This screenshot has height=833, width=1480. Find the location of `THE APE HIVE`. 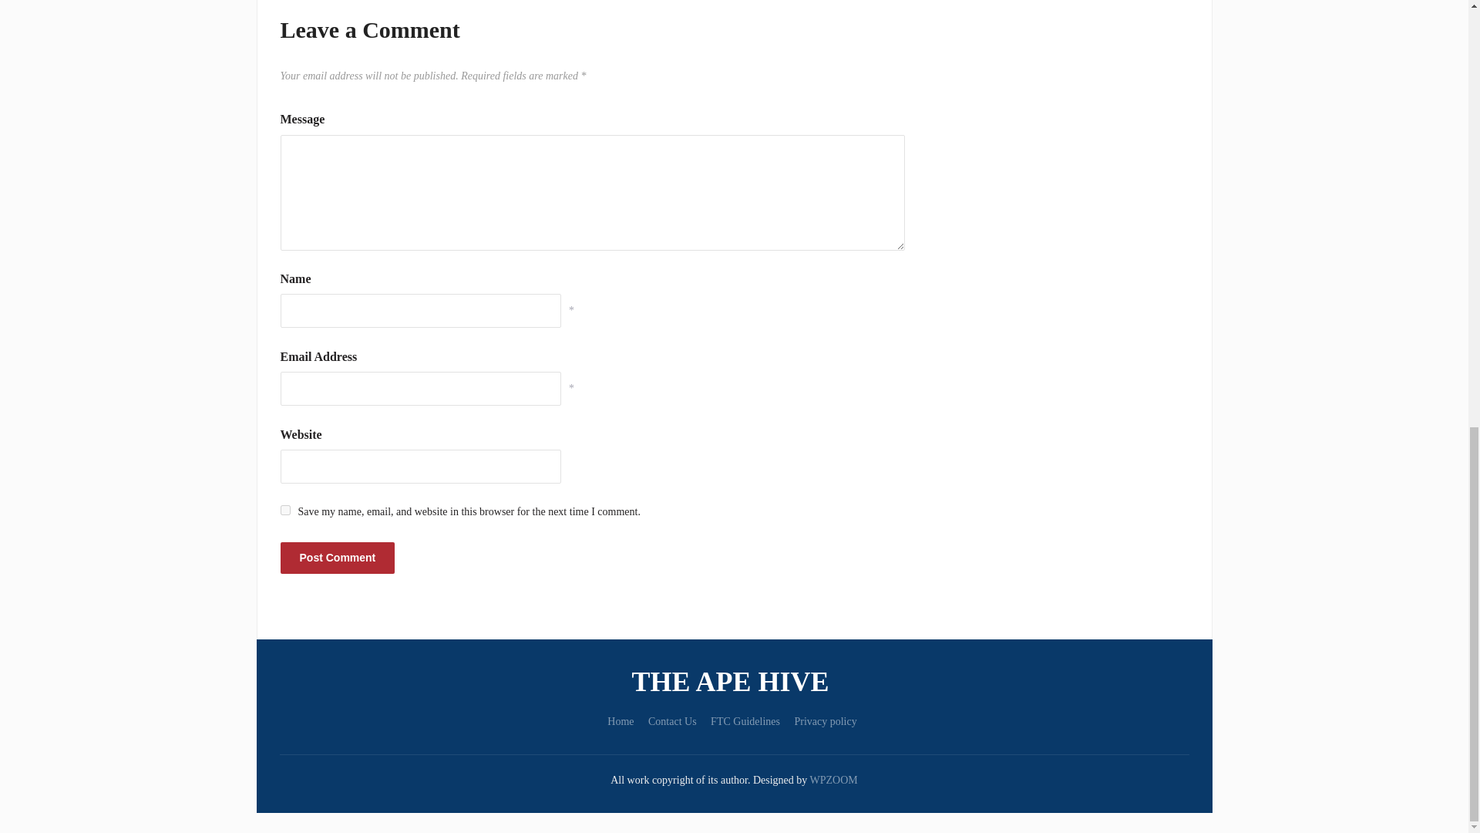

THE APE HIVE is located at coordinates (734, 682).